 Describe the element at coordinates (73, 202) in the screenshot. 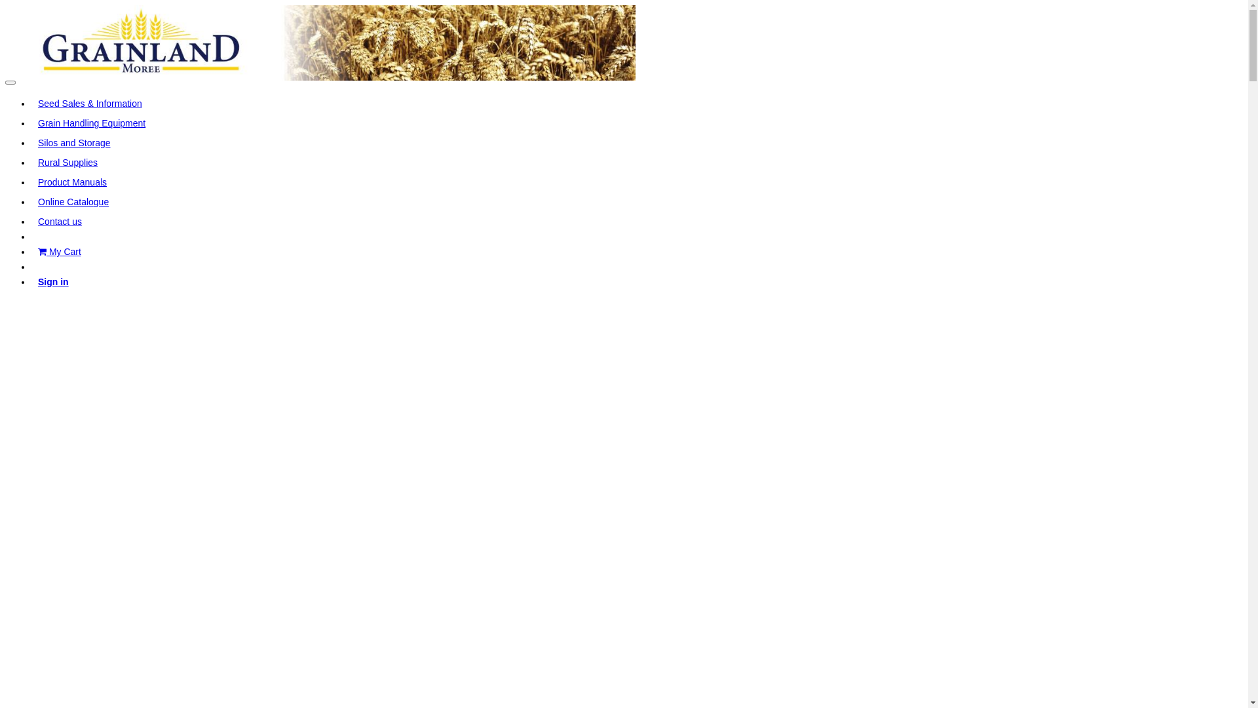

I see `Online Catalogue` at that location.